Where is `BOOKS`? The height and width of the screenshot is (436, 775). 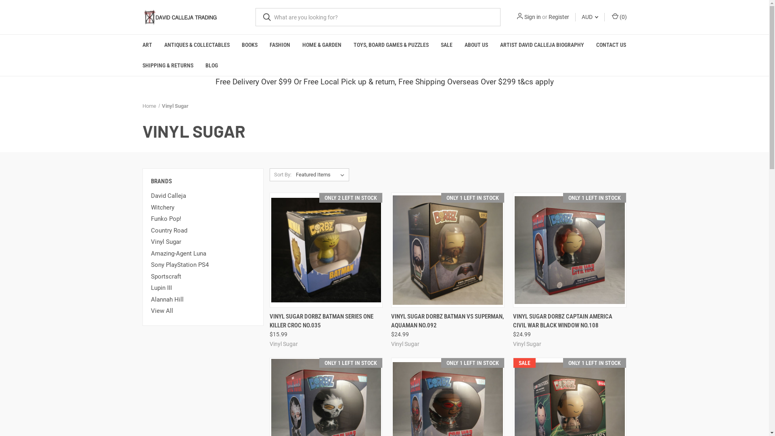
BOOKS is located at coordinates (249, 45).